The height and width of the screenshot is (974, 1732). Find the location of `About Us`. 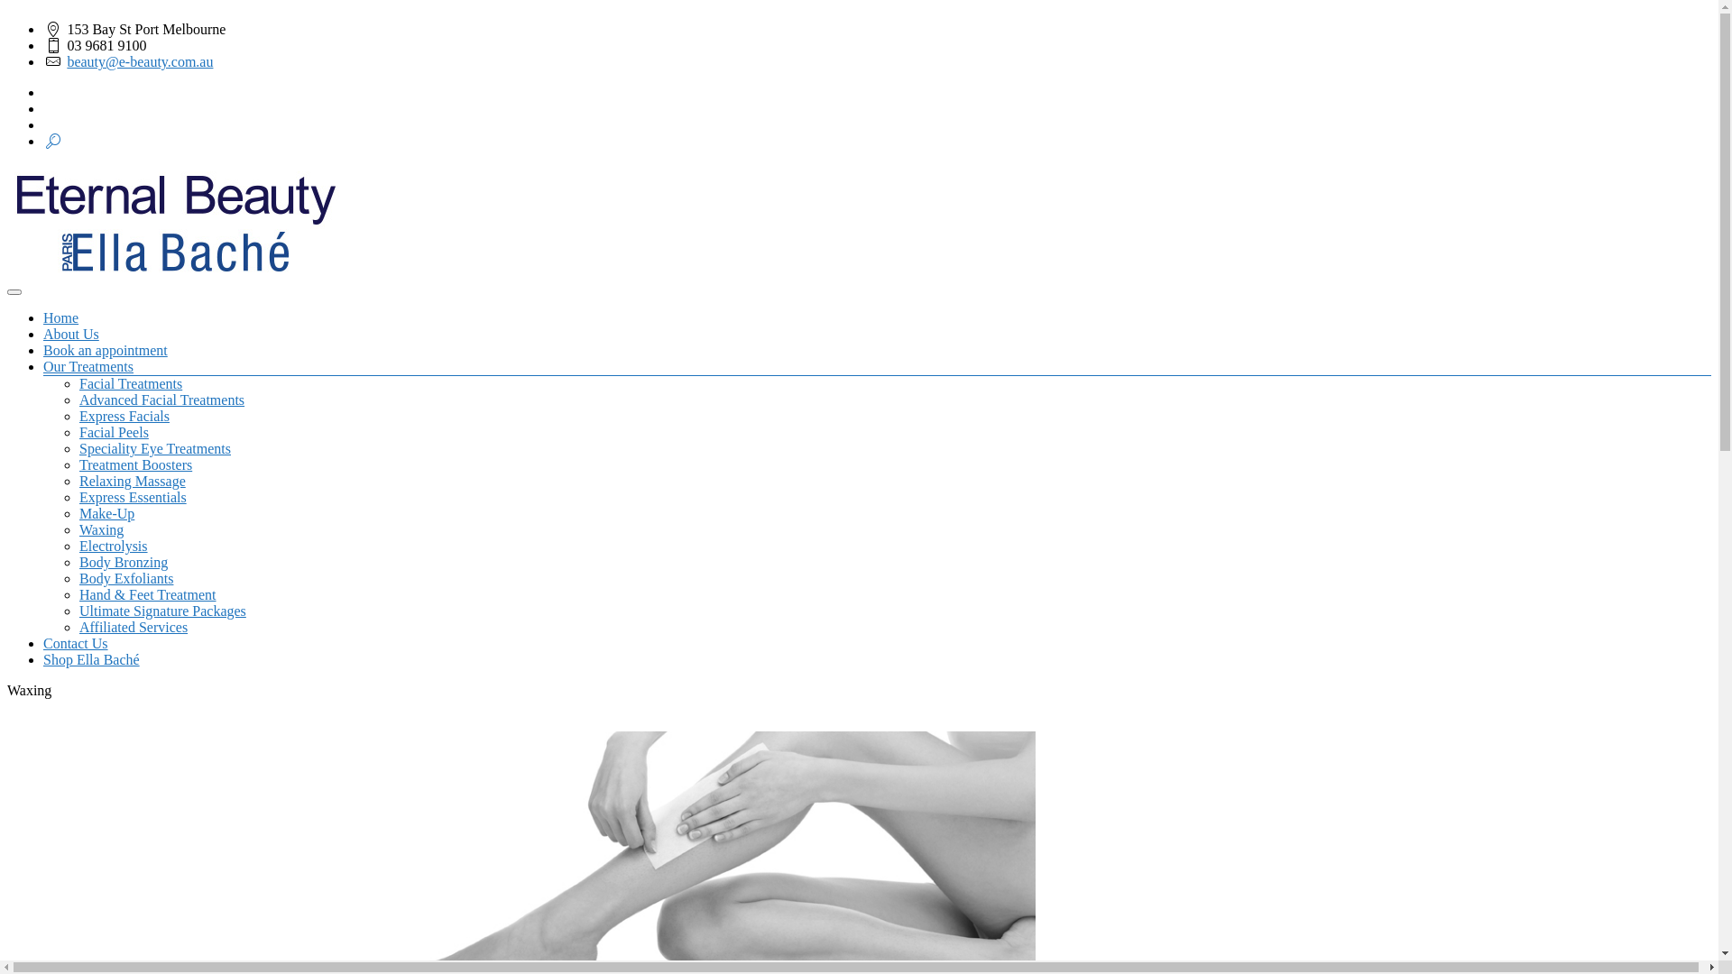

About Us is located at coordinates (71, 334).